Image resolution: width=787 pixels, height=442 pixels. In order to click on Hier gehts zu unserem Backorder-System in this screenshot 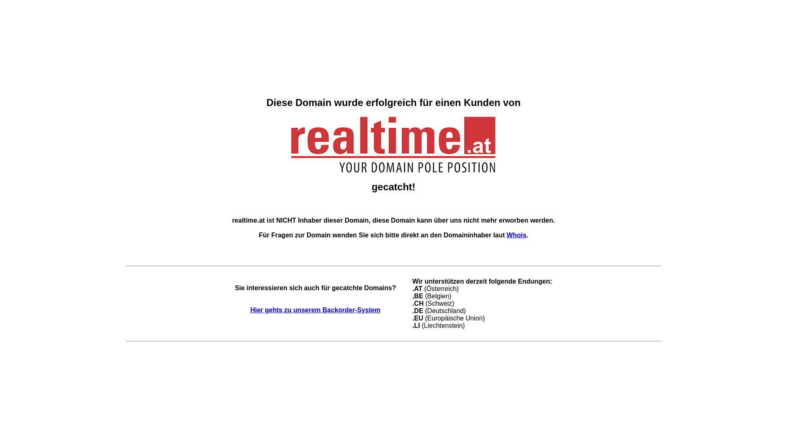, I will do `click(316, 310)`.